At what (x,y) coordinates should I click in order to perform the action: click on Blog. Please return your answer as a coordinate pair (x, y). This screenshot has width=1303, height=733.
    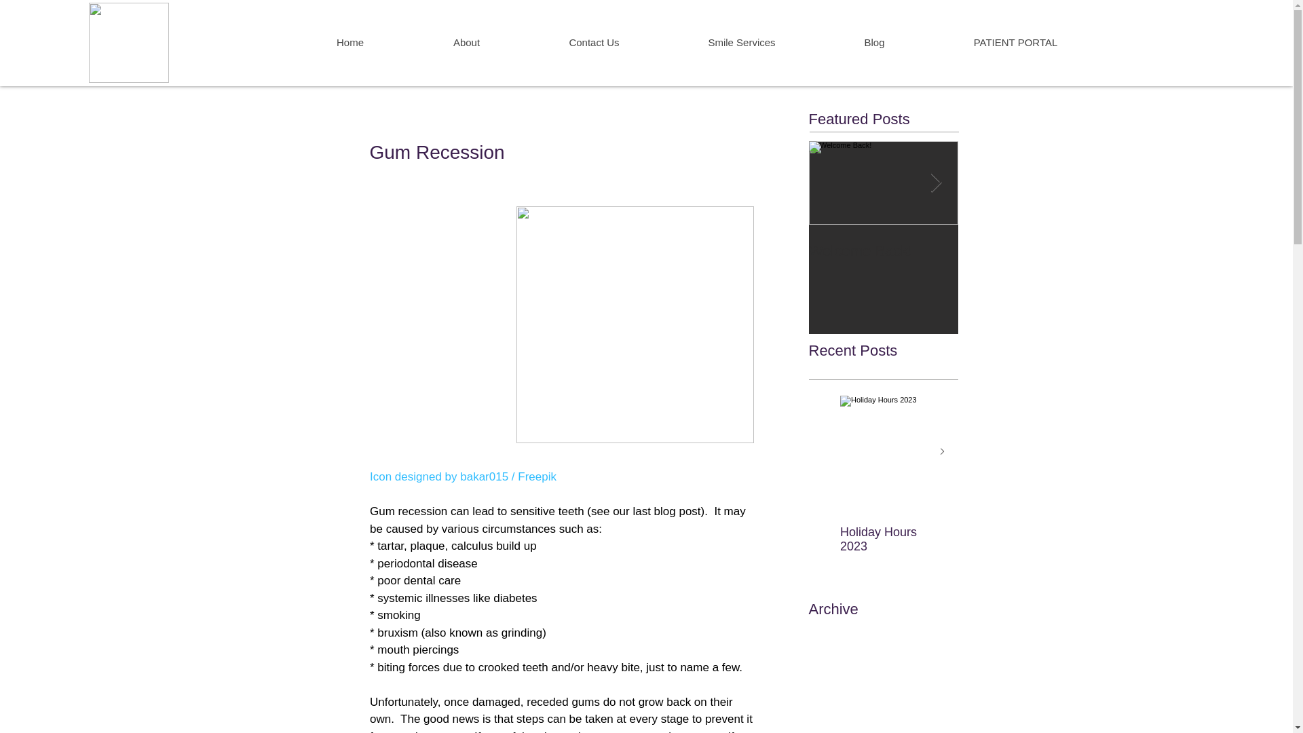
    Looking at the image, I should click on (874, 43).